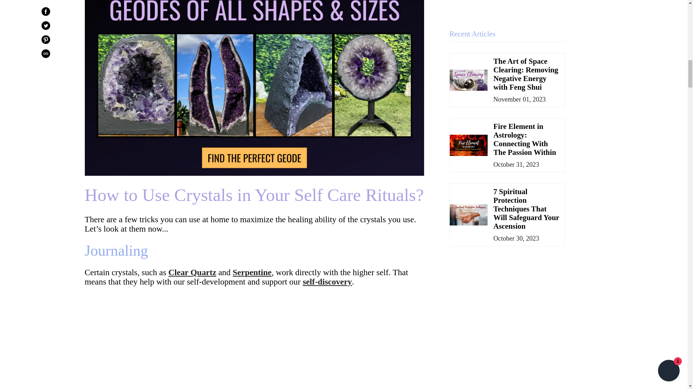  What do you see at coordinates (192, 272) in the screenshot?
I see `Clear Quartz` at bounding box center [192, 272].